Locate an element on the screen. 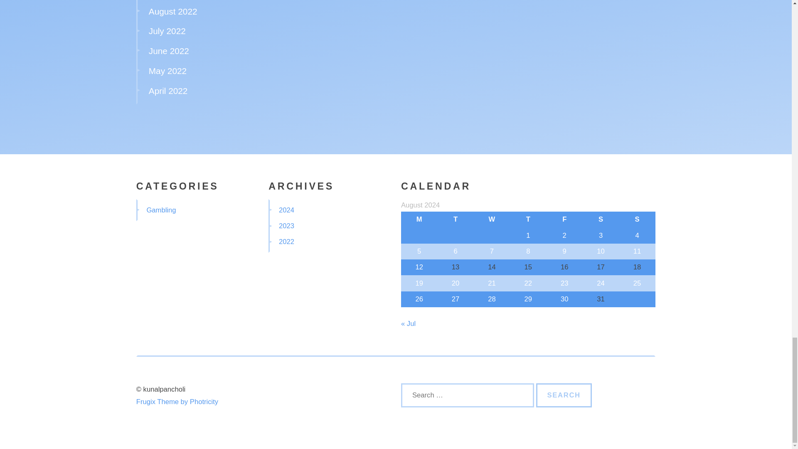 The image size is (798, 449). Search is located at coordinates (564, 395).